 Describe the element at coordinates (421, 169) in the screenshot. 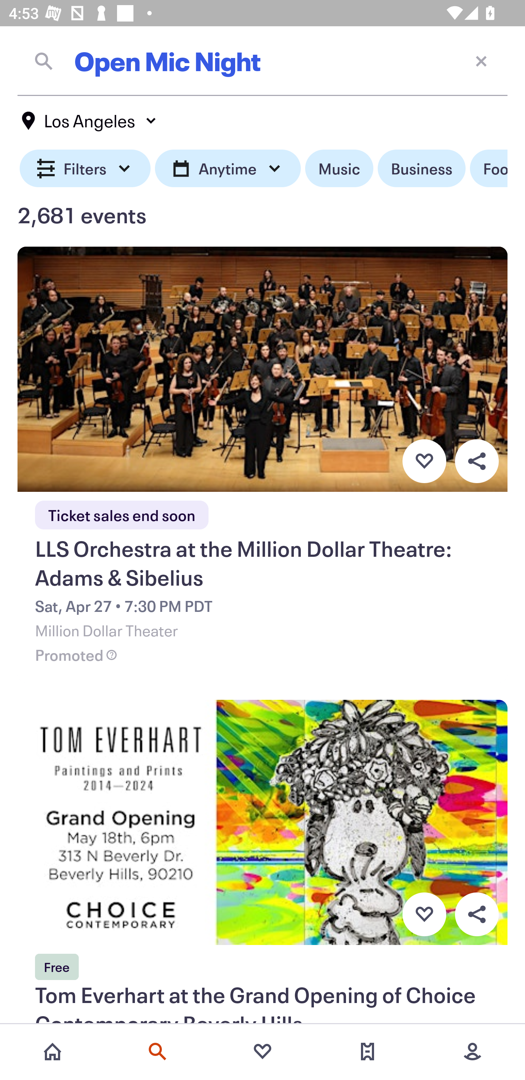

I see `Business` at that location.